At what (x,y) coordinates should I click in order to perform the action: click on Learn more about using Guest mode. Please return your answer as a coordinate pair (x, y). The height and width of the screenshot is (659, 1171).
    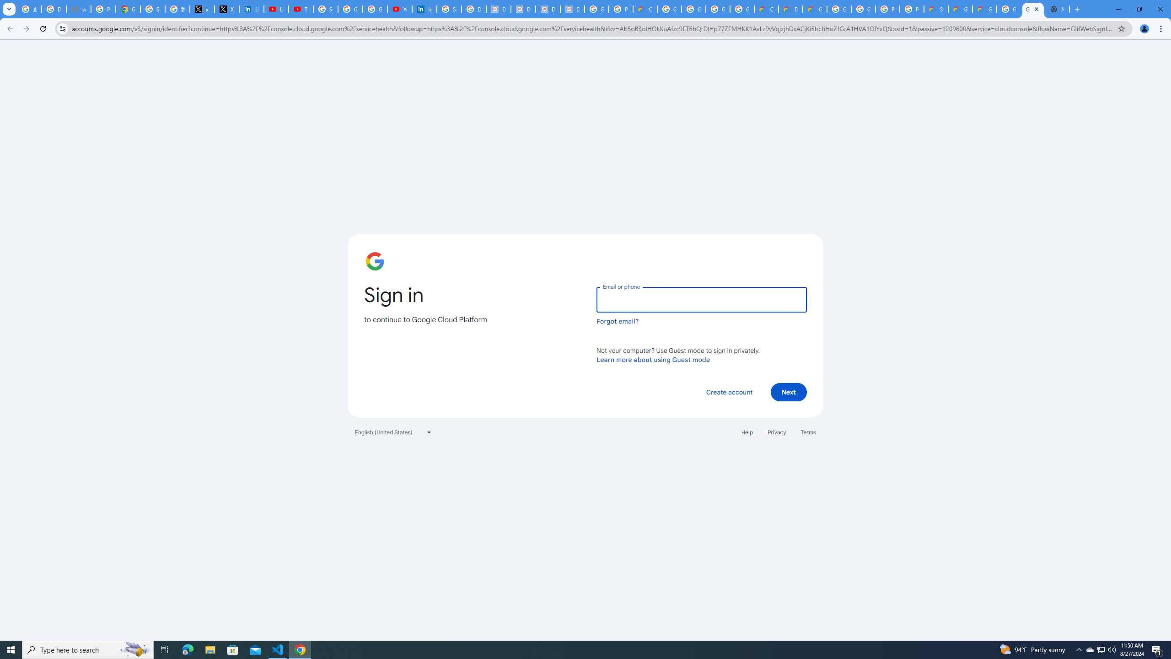
    Looking at the image, I should click on (653, 359).